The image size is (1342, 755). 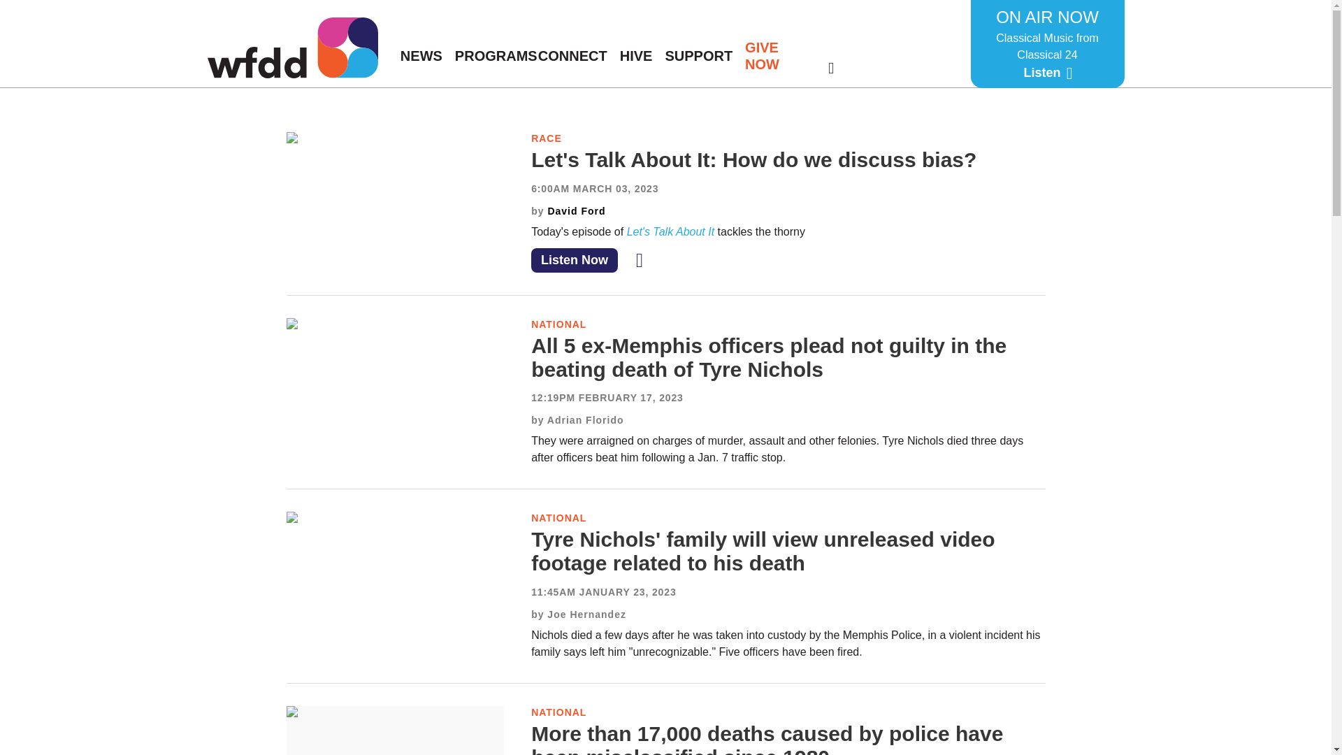 What do you see at coordinates (672, 231) in the screenshot?
I see `Let's Talk About It website` at bounding box center [672, 231].